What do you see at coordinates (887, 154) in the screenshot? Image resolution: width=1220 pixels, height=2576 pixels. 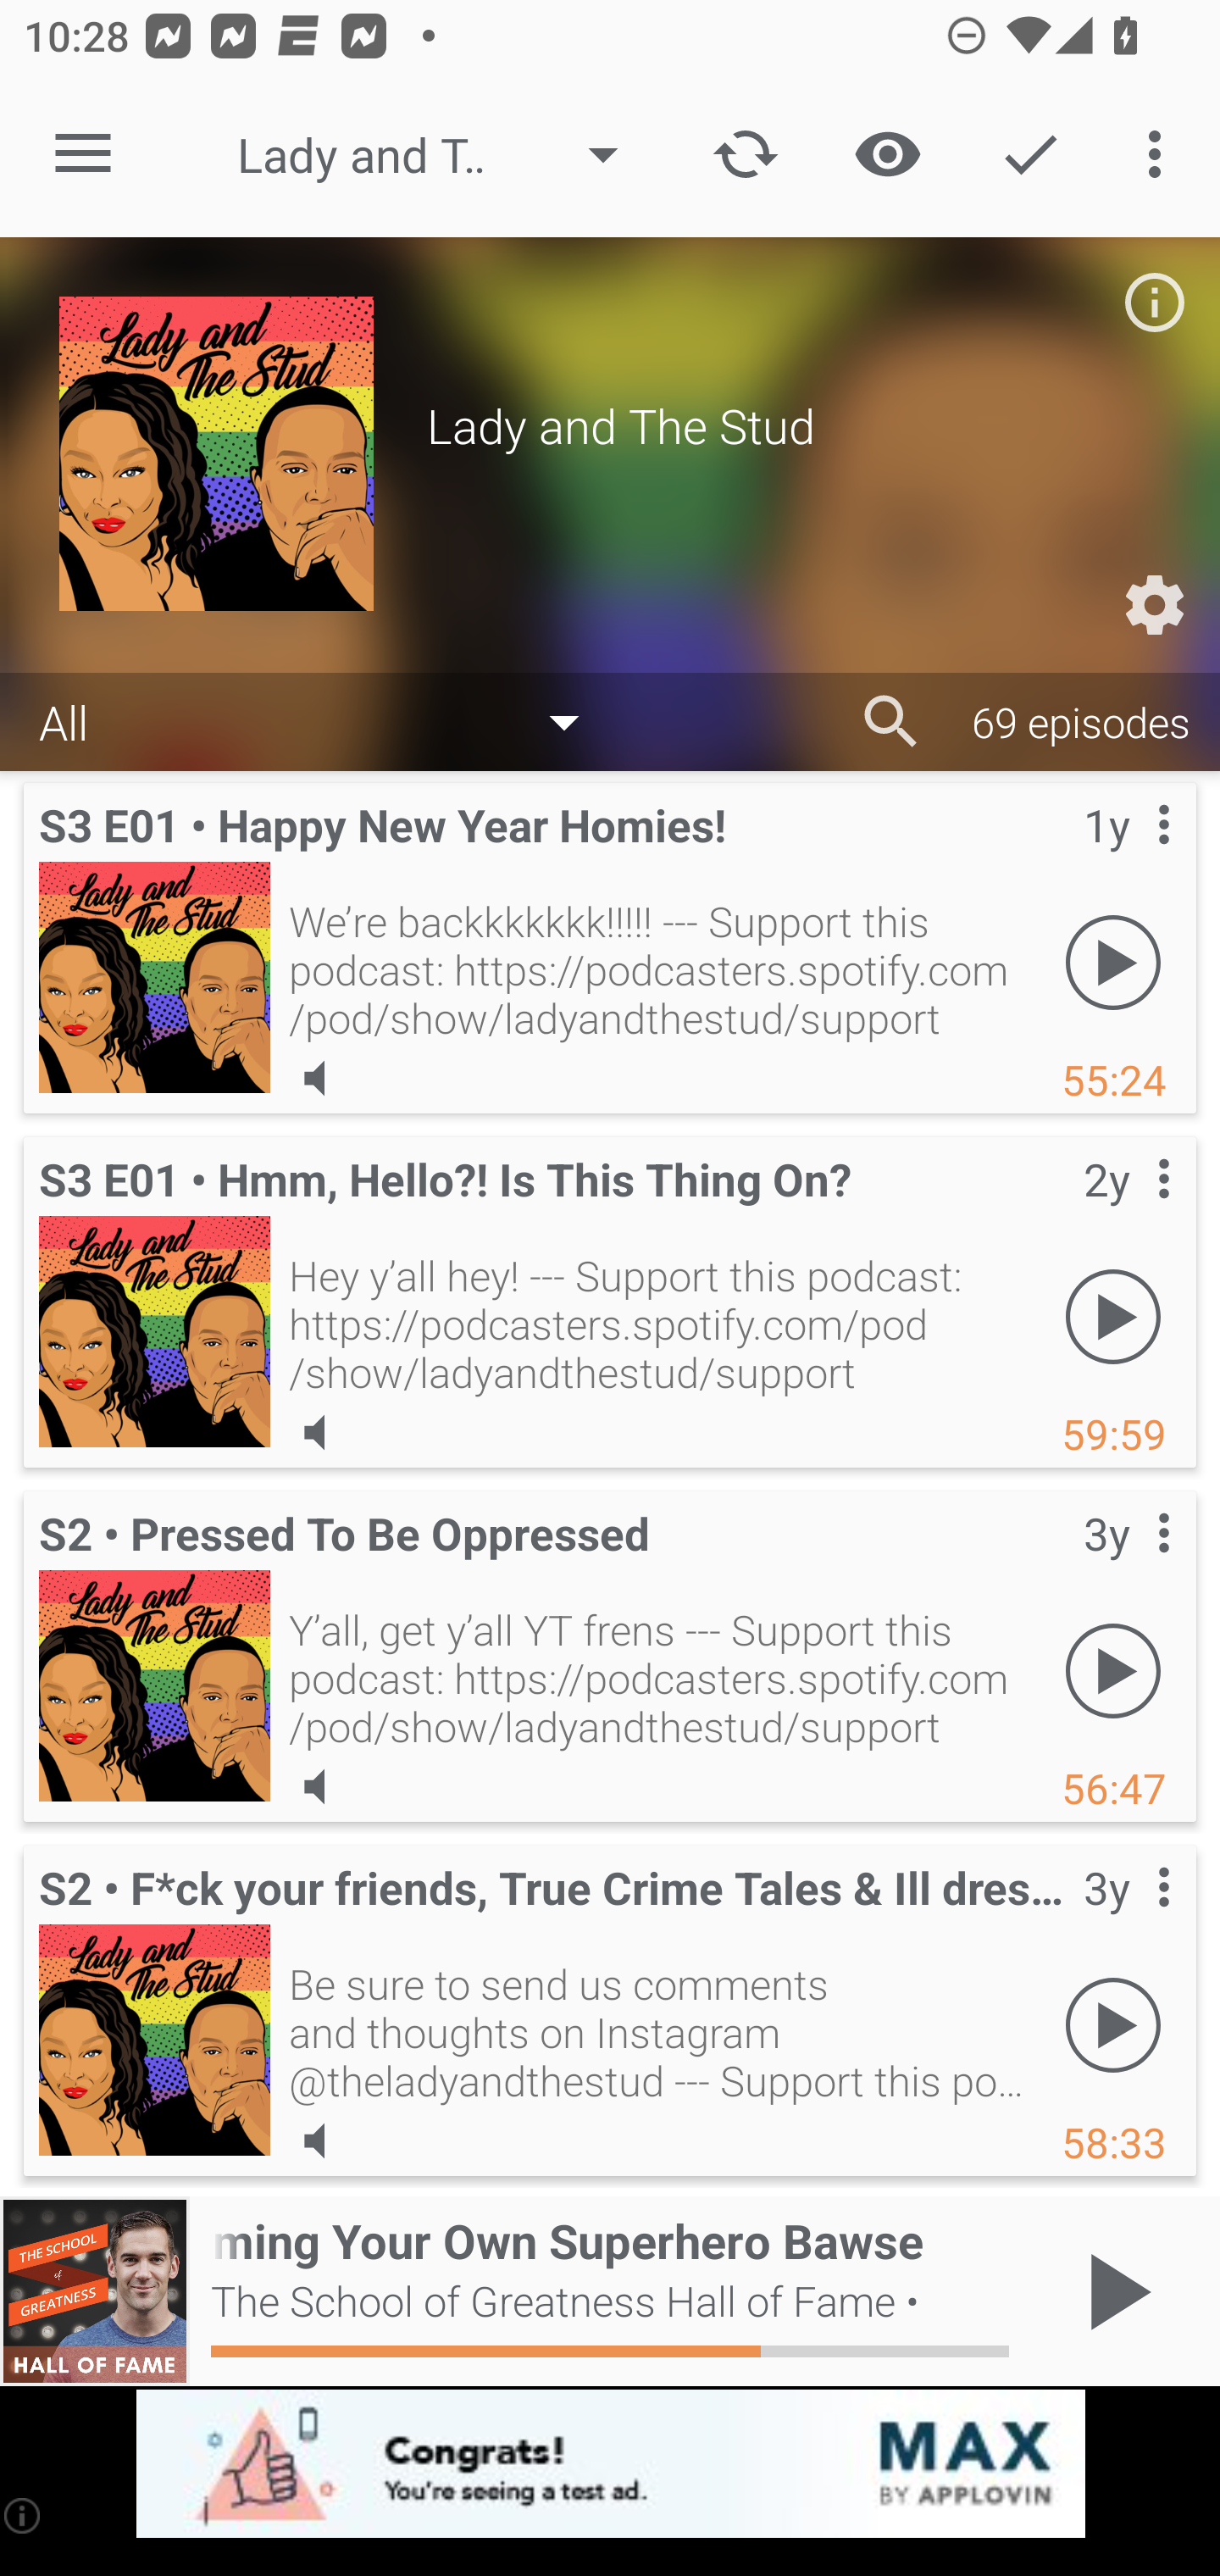 I see `Show / Hide played content` at bounding box center [887, 154].